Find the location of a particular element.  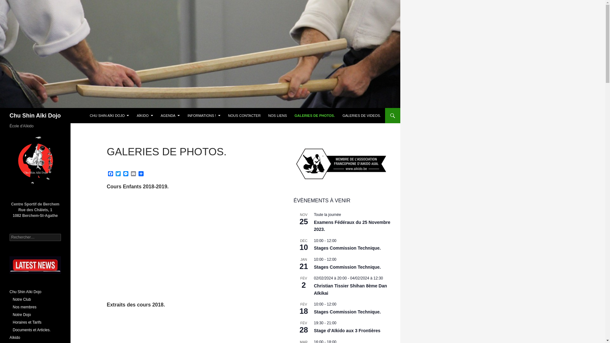

Facebook is located at coordinates (111, 174).